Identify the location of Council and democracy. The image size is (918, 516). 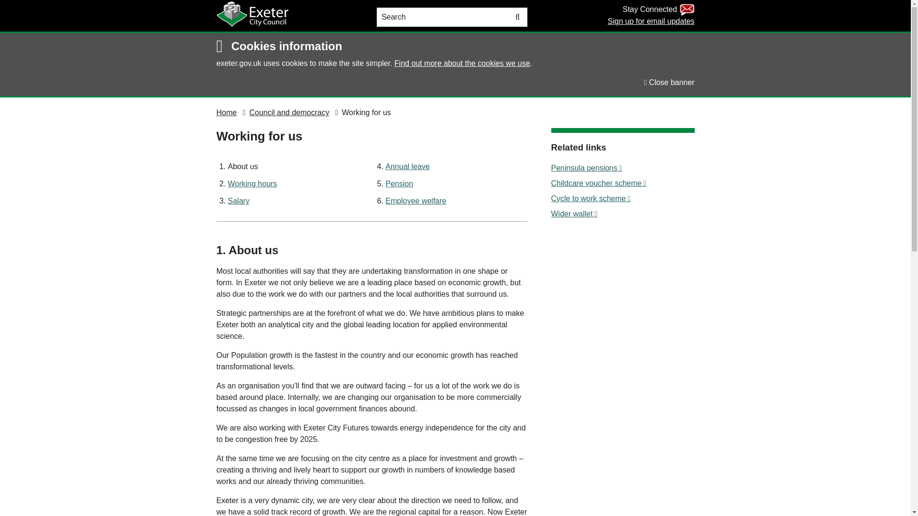
(289, 112).